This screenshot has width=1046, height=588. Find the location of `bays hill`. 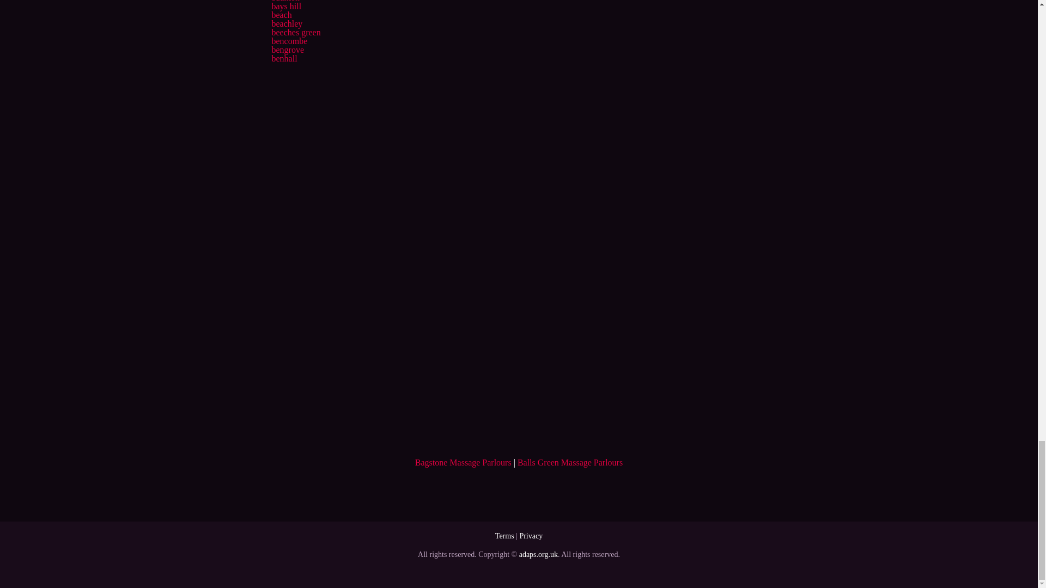

bays hill is located at coordinates (285, 7).